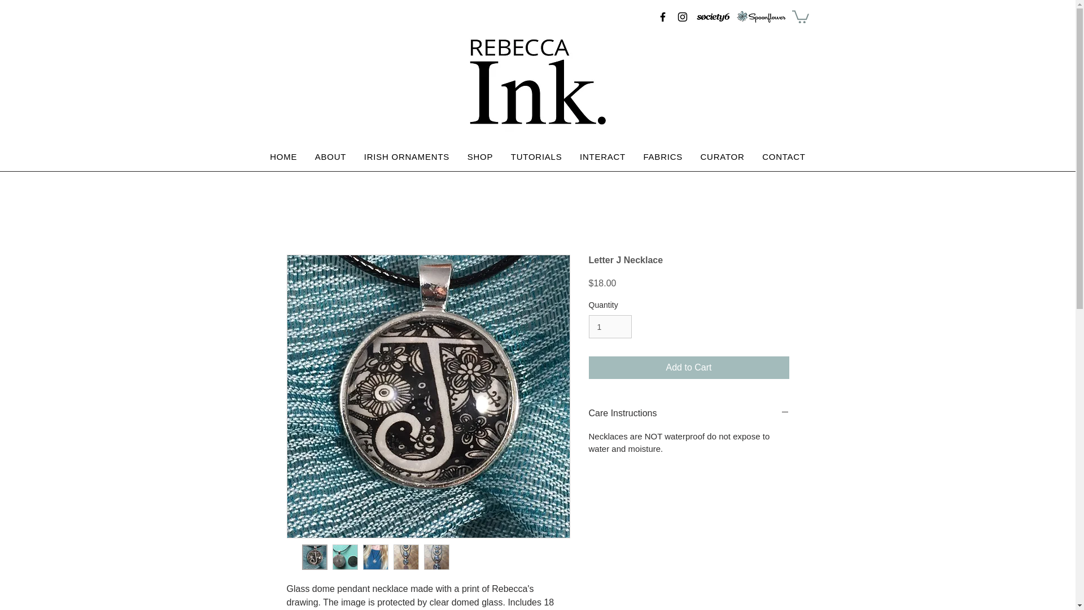  I want to click on 1, so click(610, 326).